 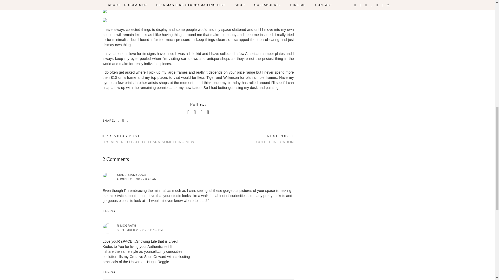 What do you see at coordinates (110, 211) in the screenshot?
I see `REPLY` at bounding box center [110, 211].